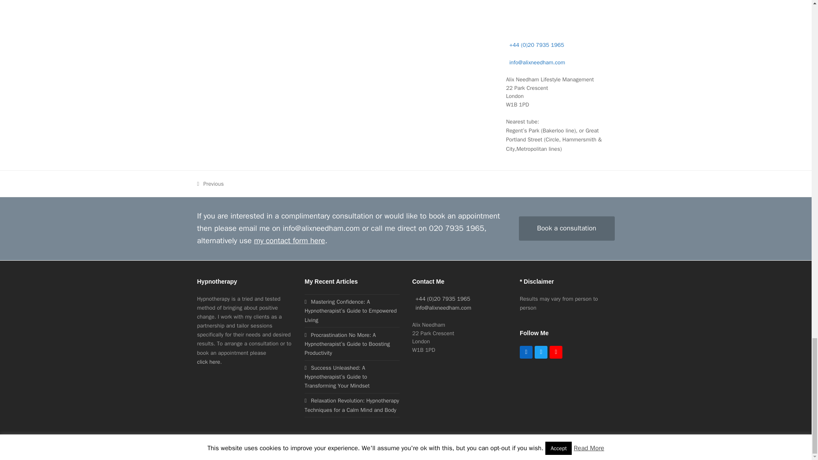 The width and height of the screenshot is (818, 460). What do you see at coordinates (561, 14) in the screenshot?
I see `Google Map` at bounding box center [561, 14].